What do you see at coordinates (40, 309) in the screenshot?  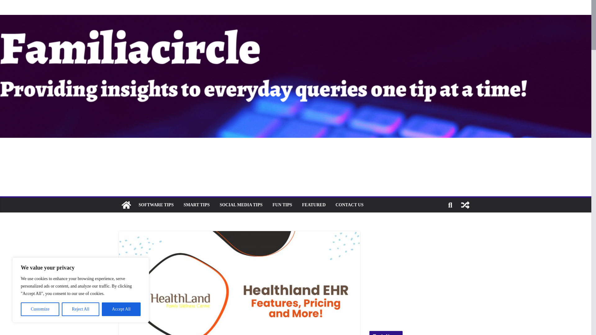 I see `Customize` at bounding box center [40, 309].